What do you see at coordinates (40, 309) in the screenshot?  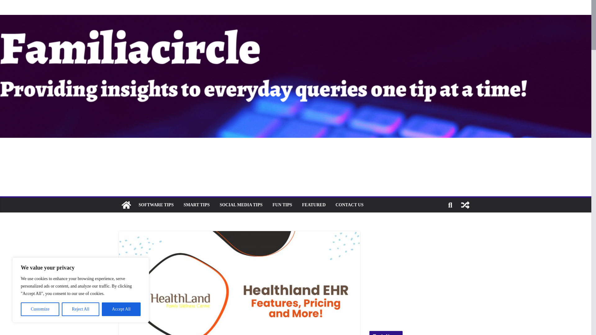 I see `Customize` at bounding box center [40, 309].